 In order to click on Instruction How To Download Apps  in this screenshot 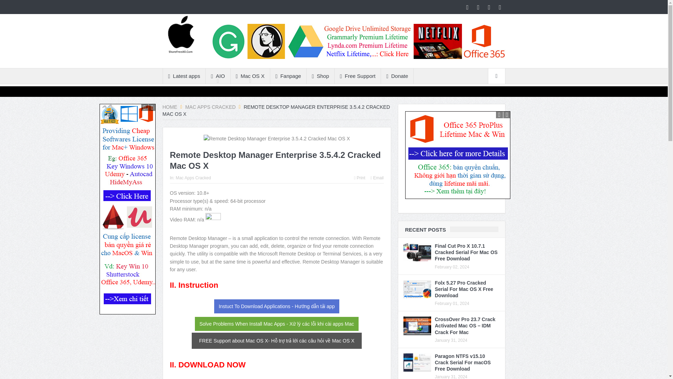, I will do `click(276, 306)`.